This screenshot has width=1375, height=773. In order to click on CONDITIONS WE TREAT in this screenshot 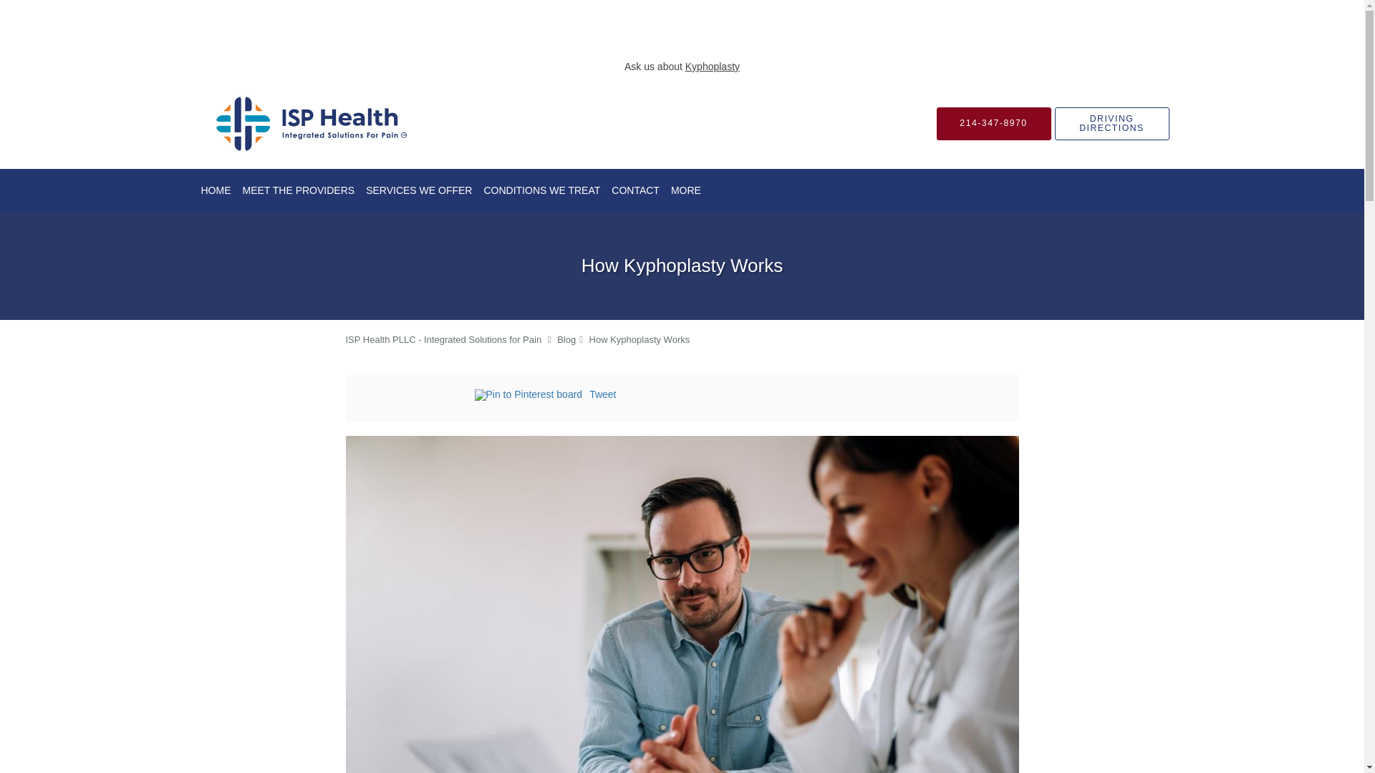, I will do `click(541, 190)`.